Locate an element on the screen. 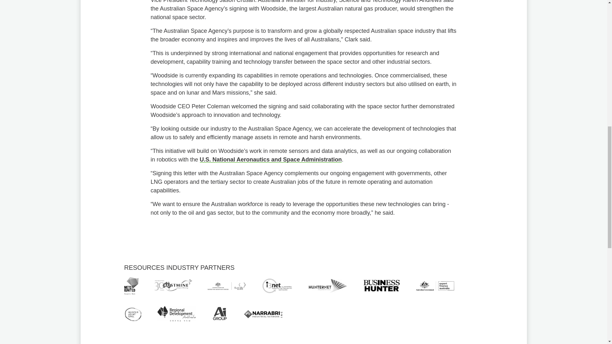  Ai Group is located at coordinates (220, 313).